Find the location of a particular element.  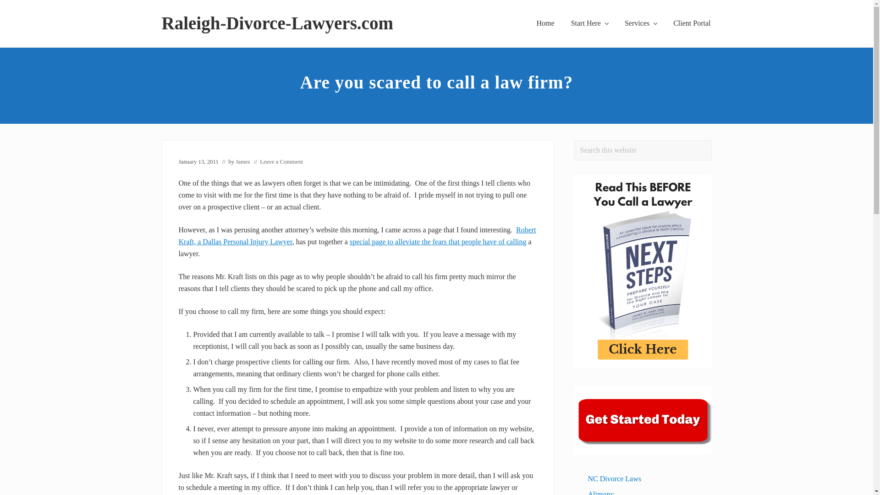

Services is located at coordinates (641, 23).